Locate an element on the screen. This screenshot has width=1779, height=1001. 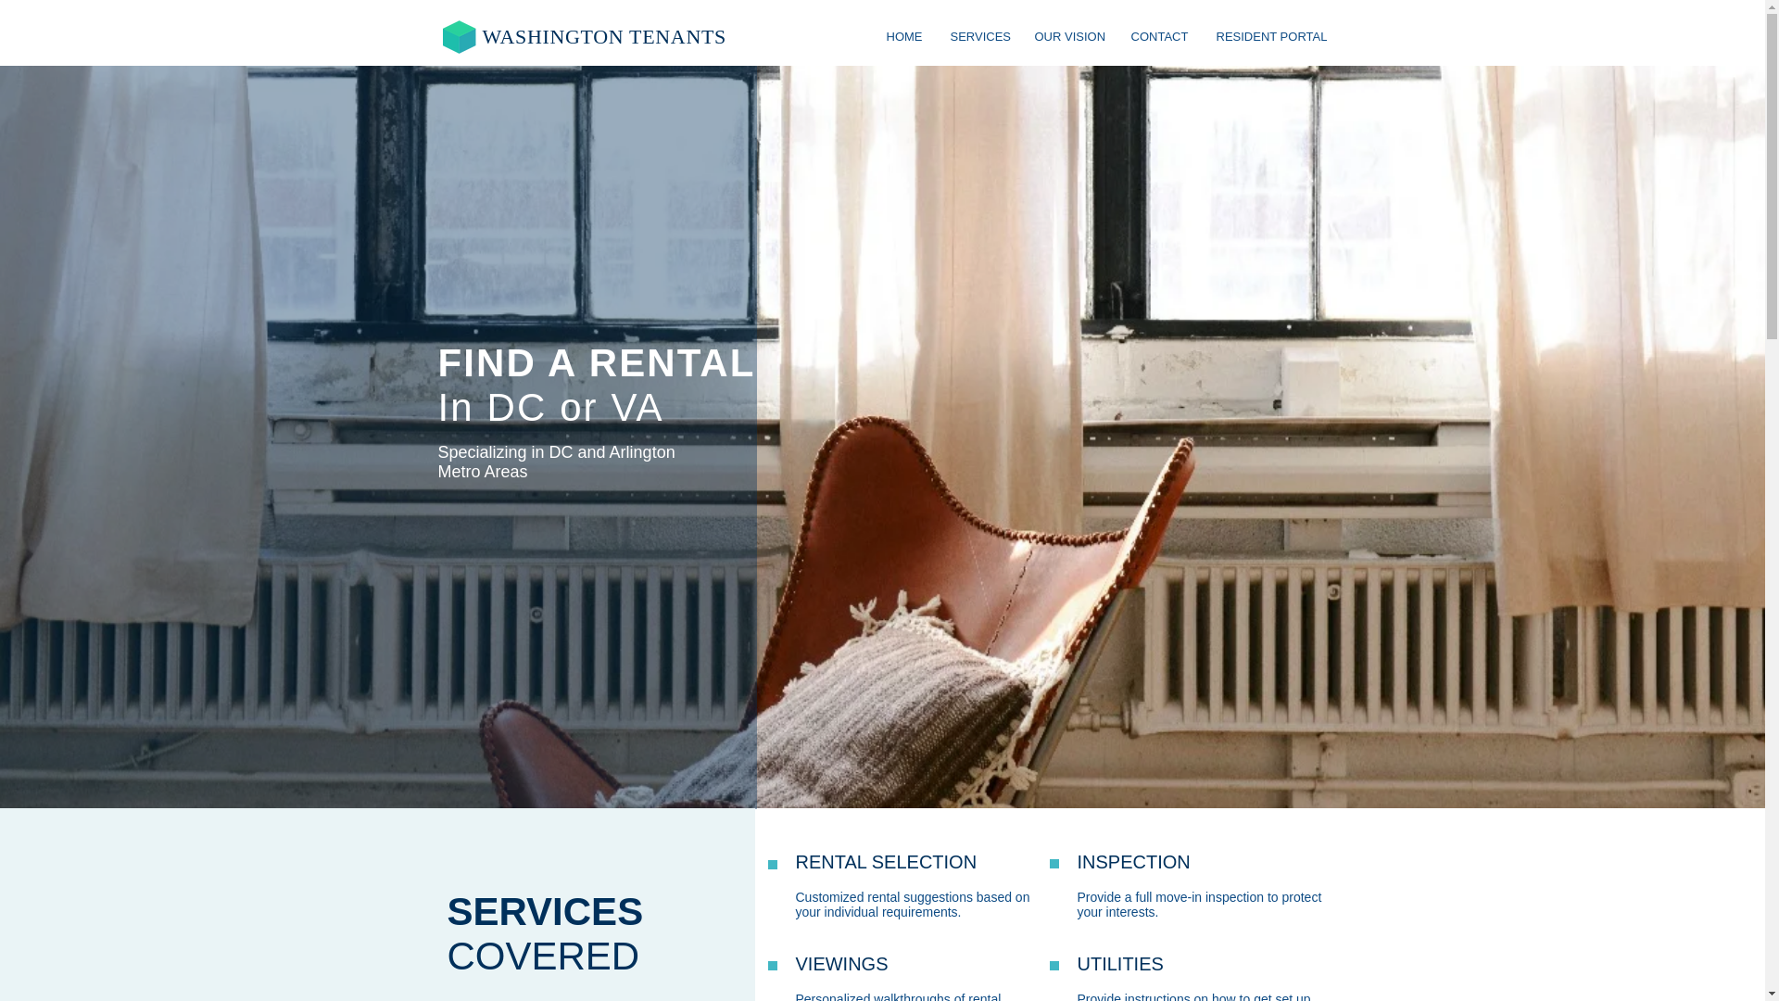
SERVICES is located at coordinates (977, 37).